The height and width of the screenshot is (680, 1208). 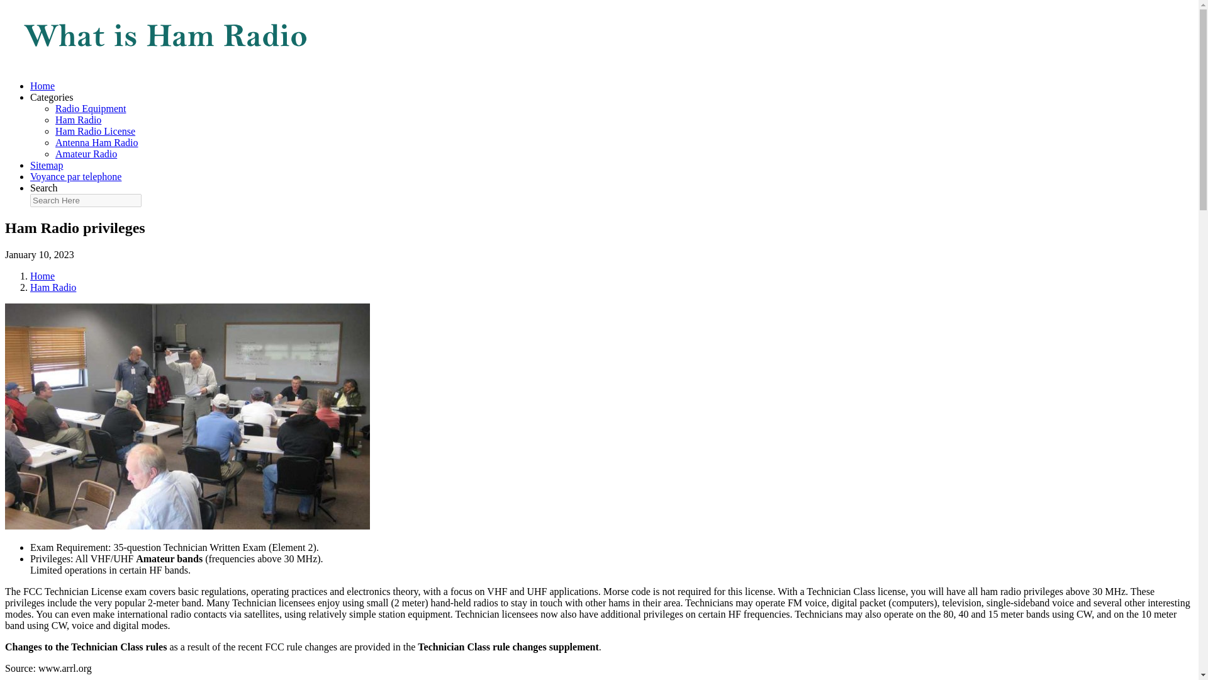 I want to click on Antenna Ham Radio, so click(x=97, y=142).